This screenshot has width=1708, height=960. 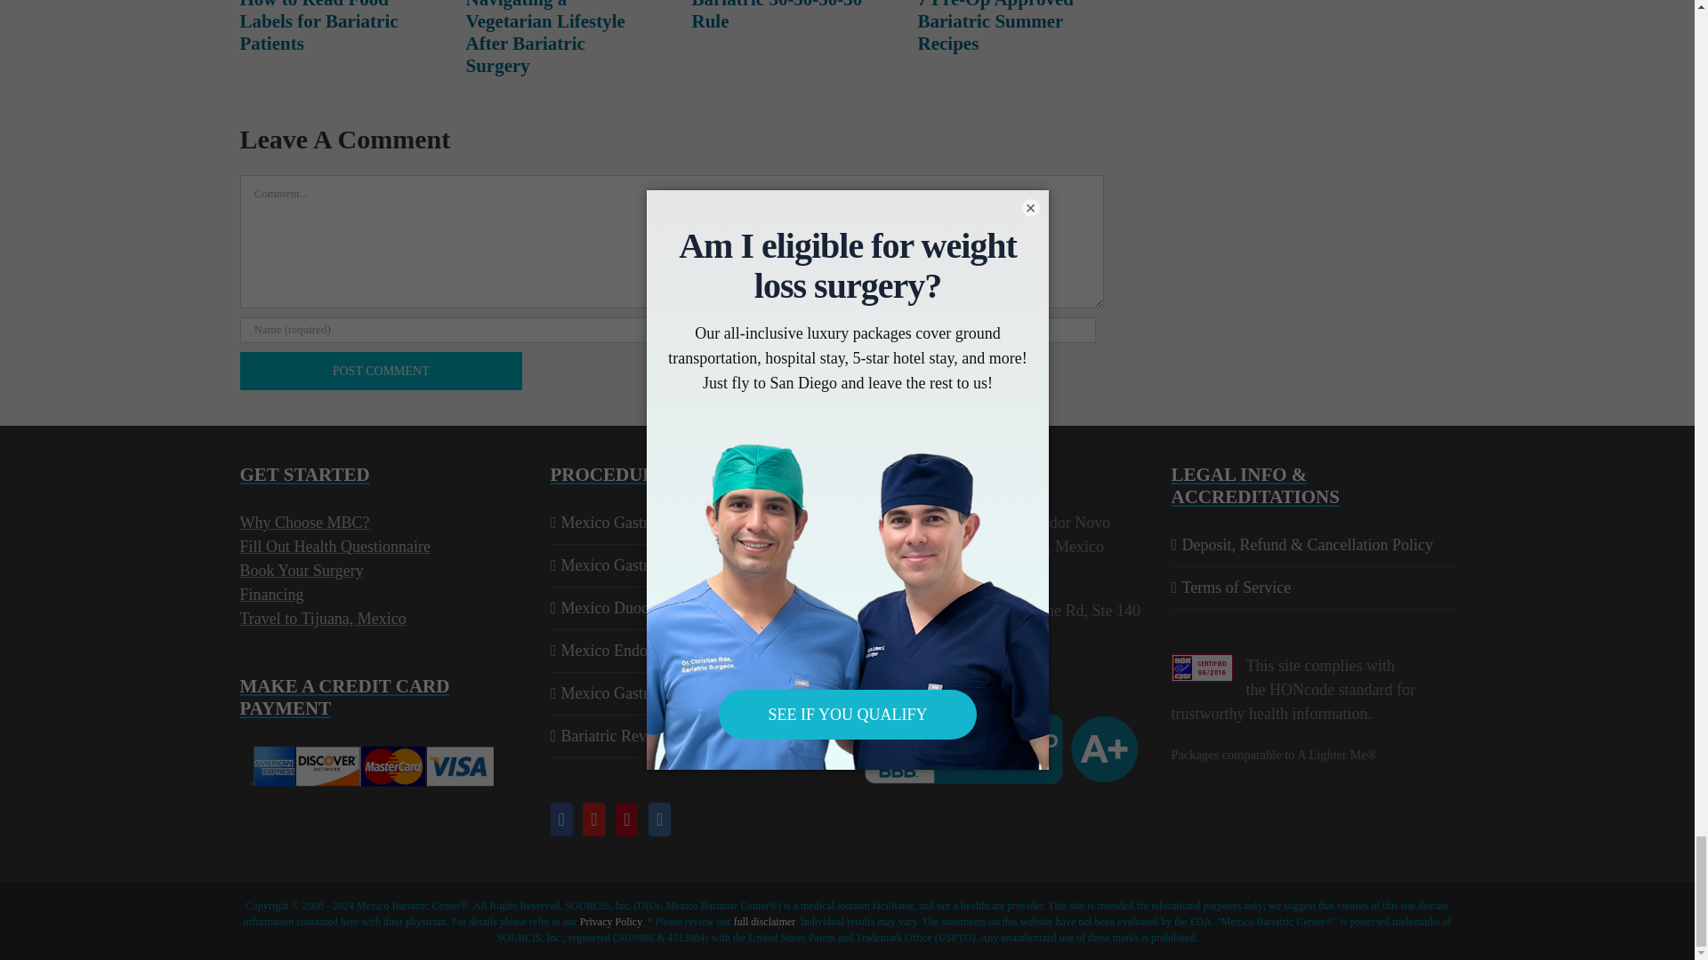 What do you see at coordinates (777, 16) in the screenshot?
I see `Bariatric 30-30-30-30 Rule` at bounding box center [777, 16].